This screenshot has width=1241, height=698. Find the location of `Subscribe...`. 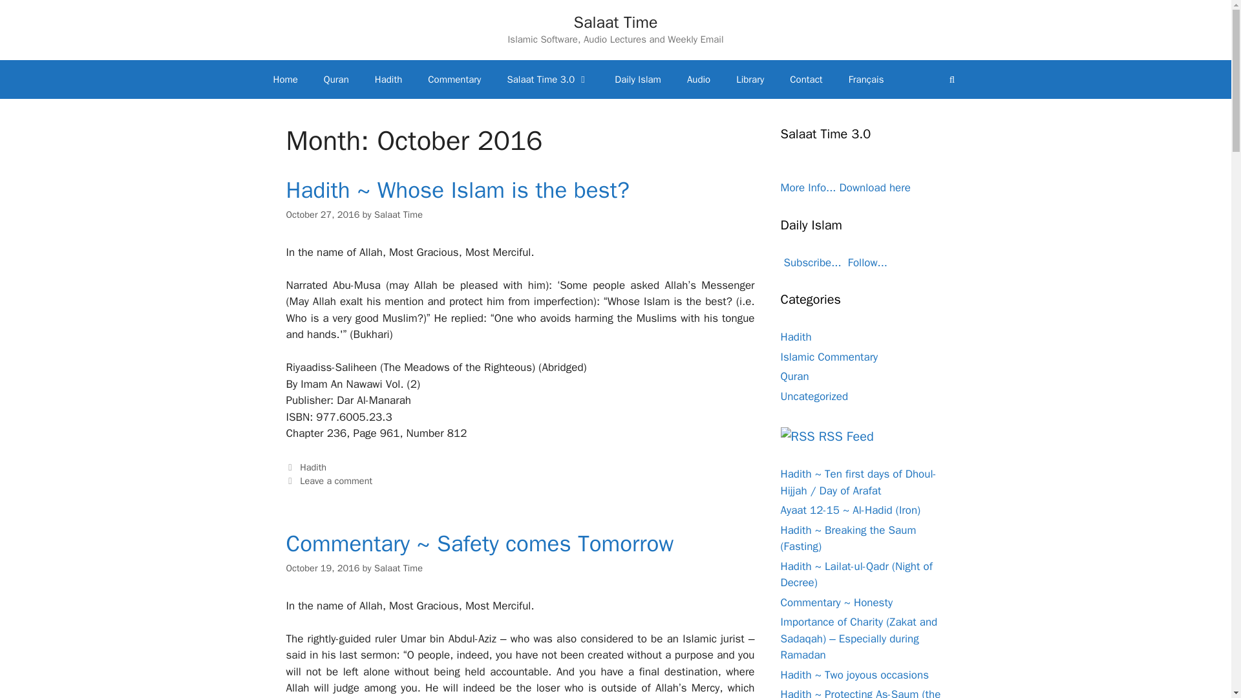

Subscribe... is located at coordinates (811, 262).